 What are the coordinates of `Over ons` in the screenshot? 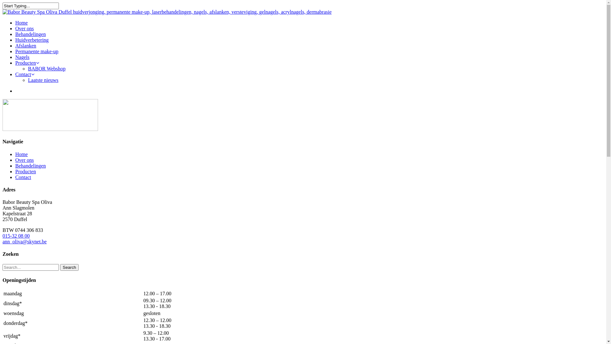 It's located at (25, 29).